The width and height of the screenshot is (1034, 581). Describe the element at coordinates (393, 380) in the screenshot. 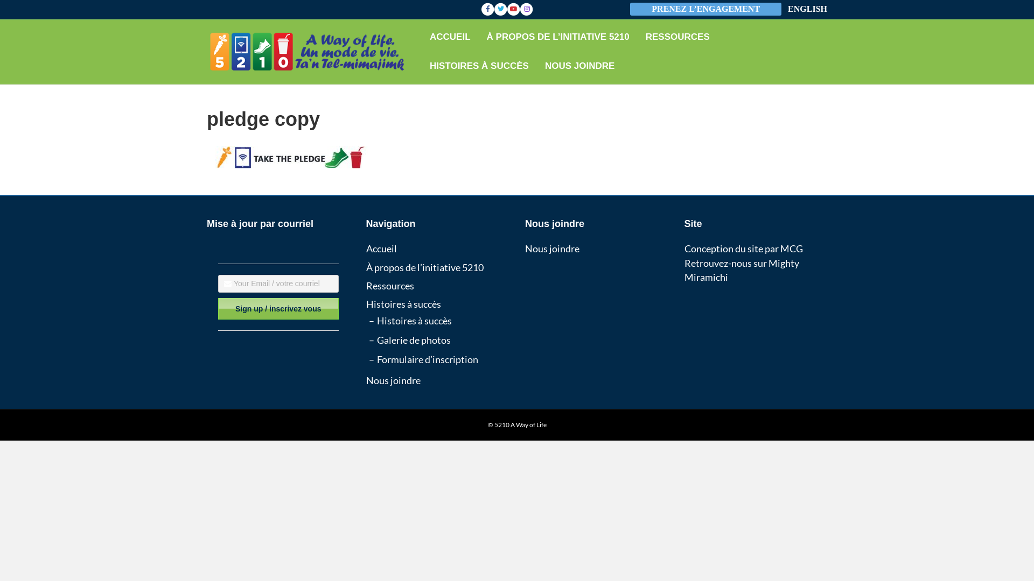

I see `Nous joindre` at that location.